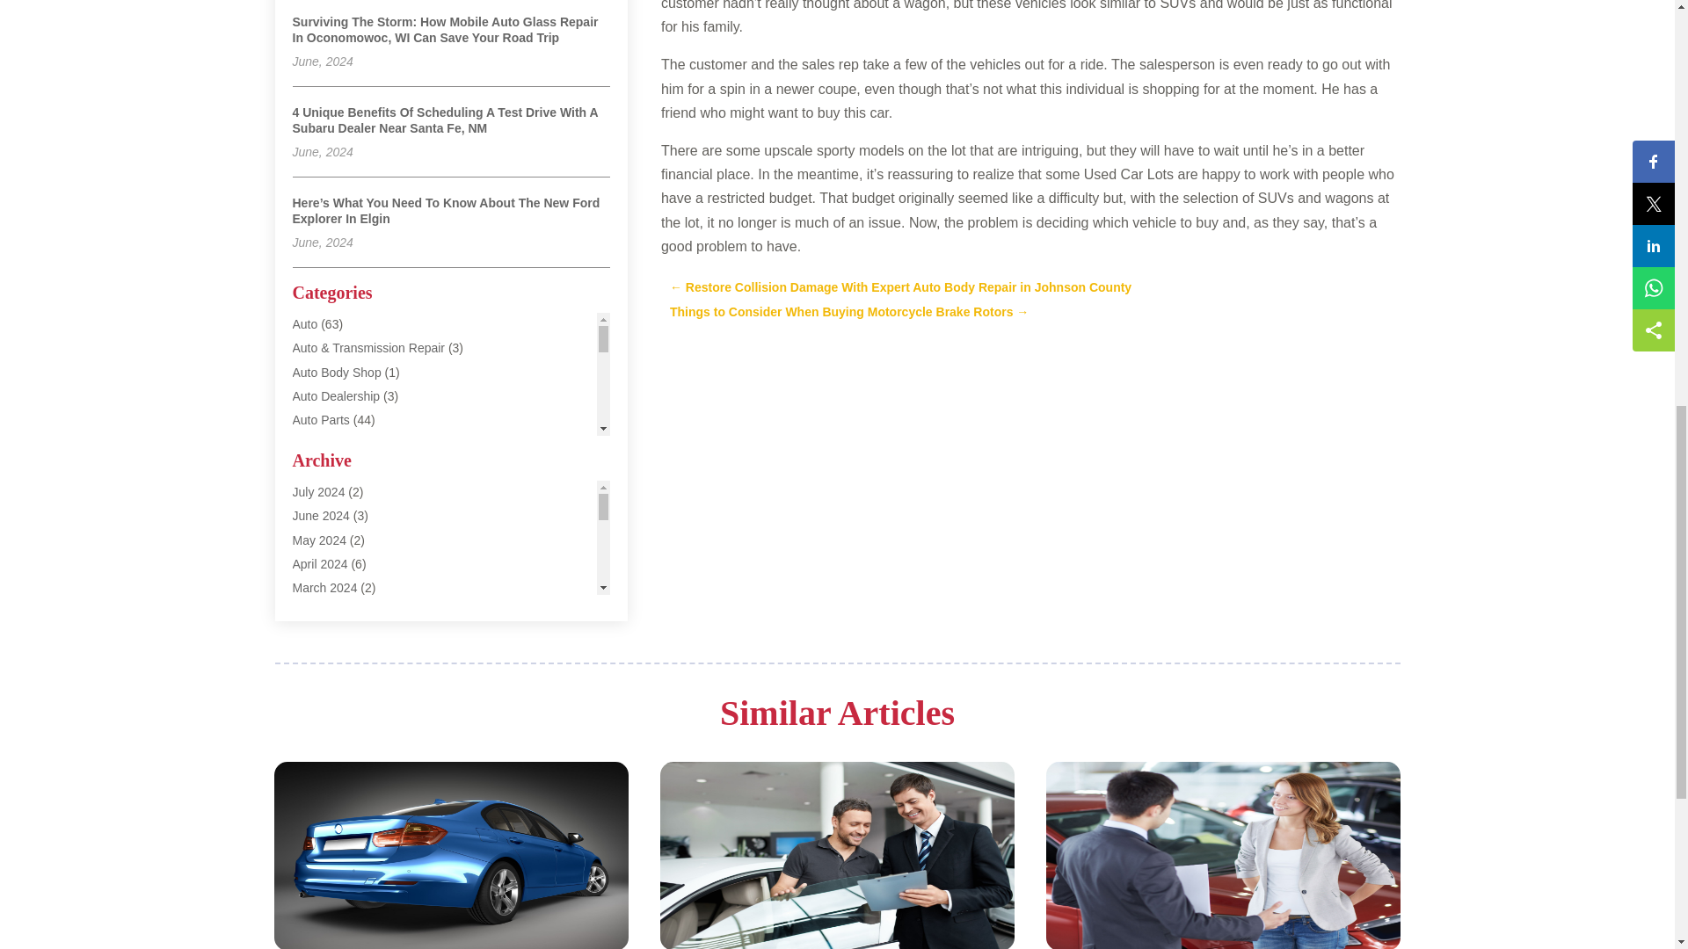  I want to click on Automobile Maintenance, so click(359, 540).